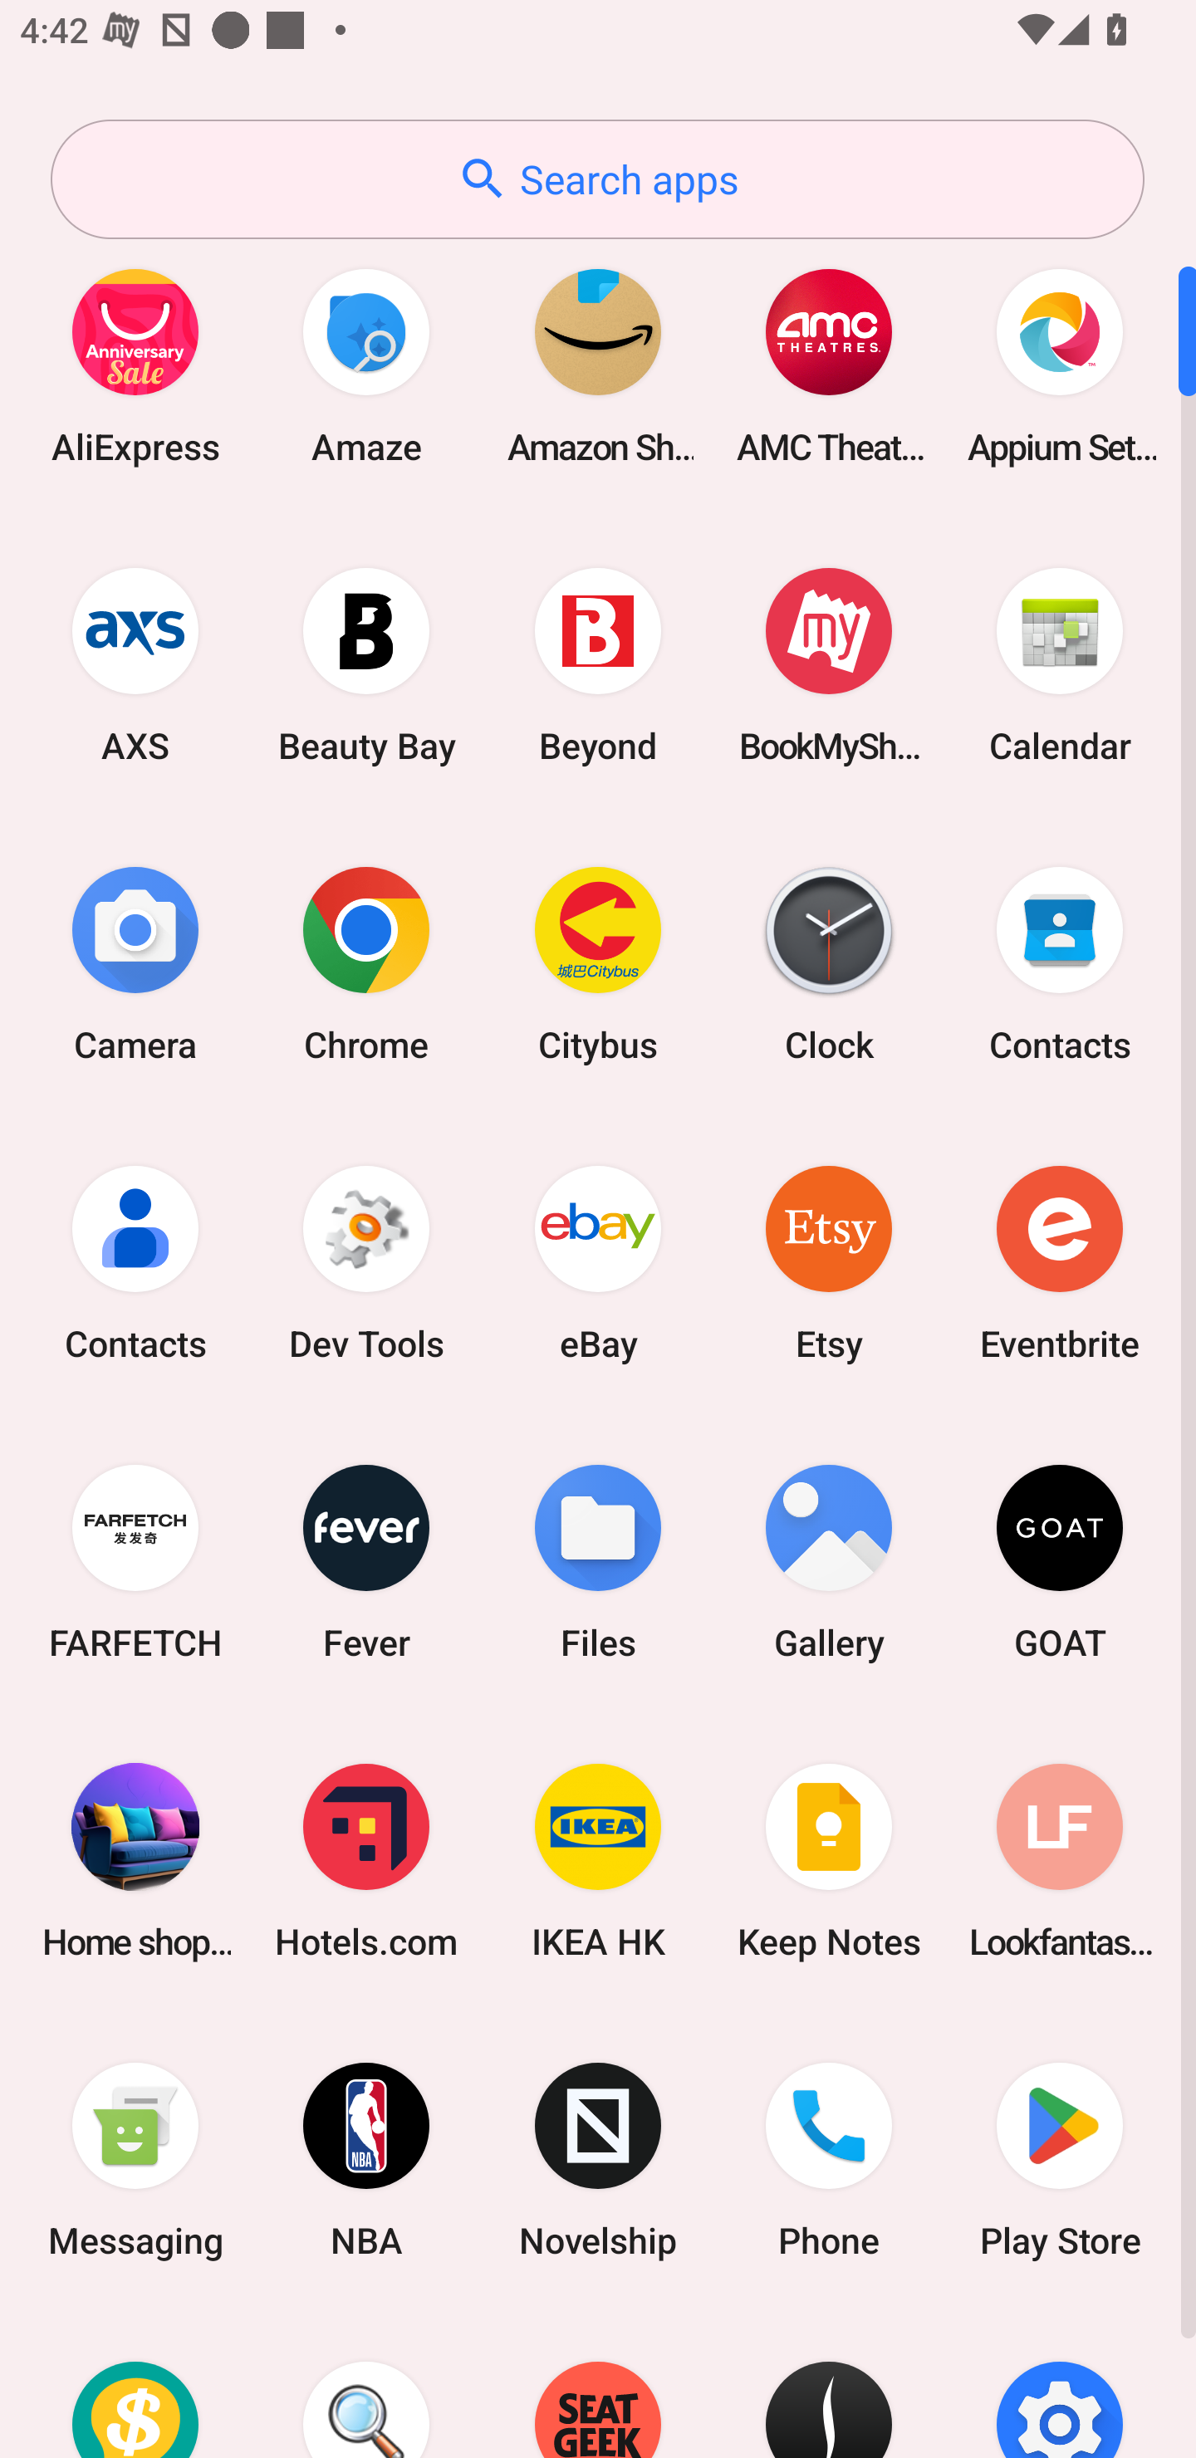 The width and height of the screenshot is (1196, 2458). What do you see at coordinates (598, 365) in the screenshot?
I see `Amazon Shopping` at bounding box center [598, 365].